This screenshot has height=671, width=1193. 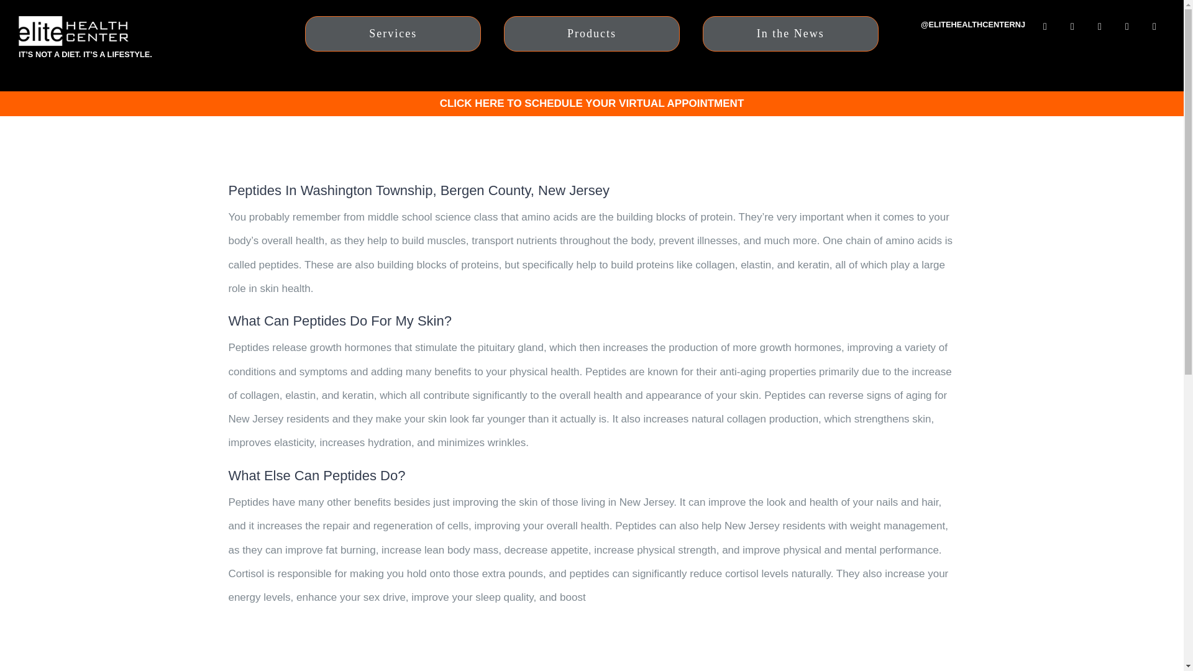 I want to click on Email, so click(x=1127, y=26).